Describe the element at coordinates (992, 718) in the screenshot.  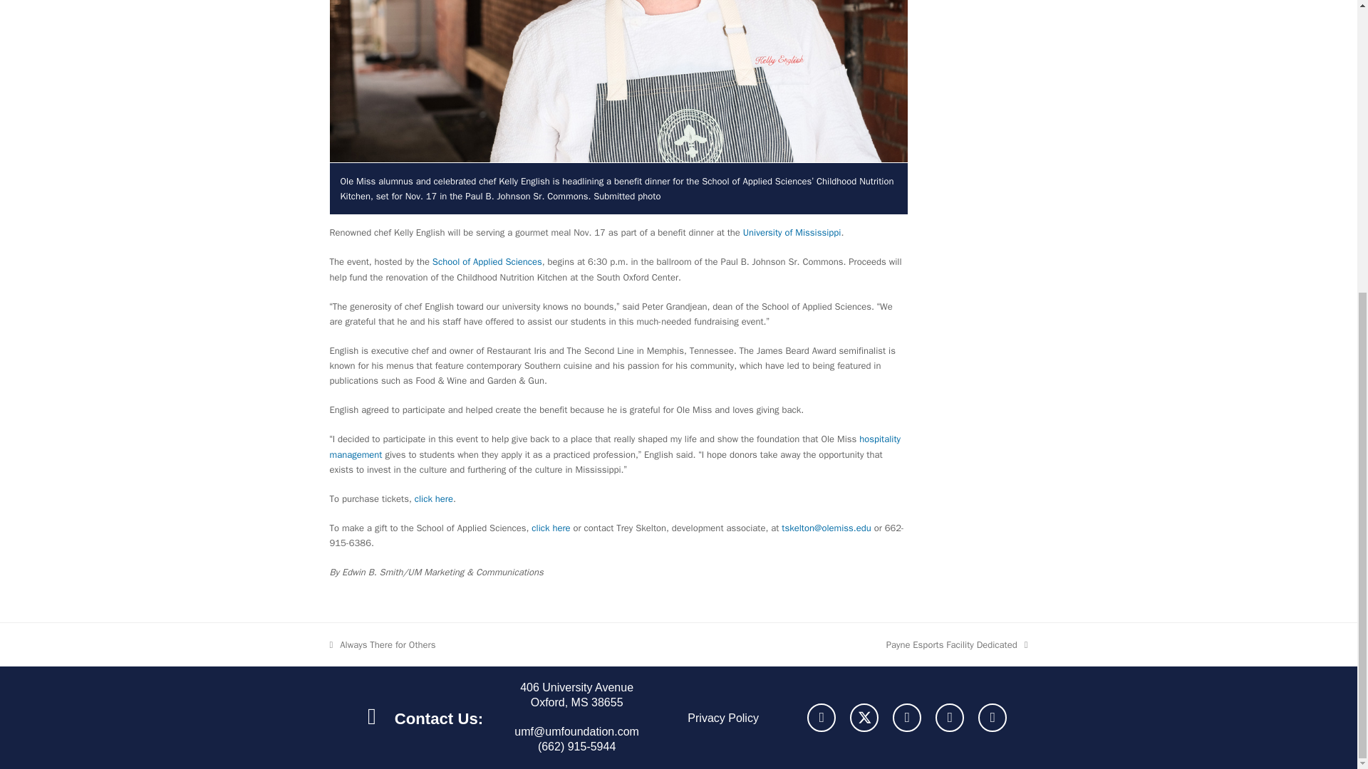
I see `Email` at that location.